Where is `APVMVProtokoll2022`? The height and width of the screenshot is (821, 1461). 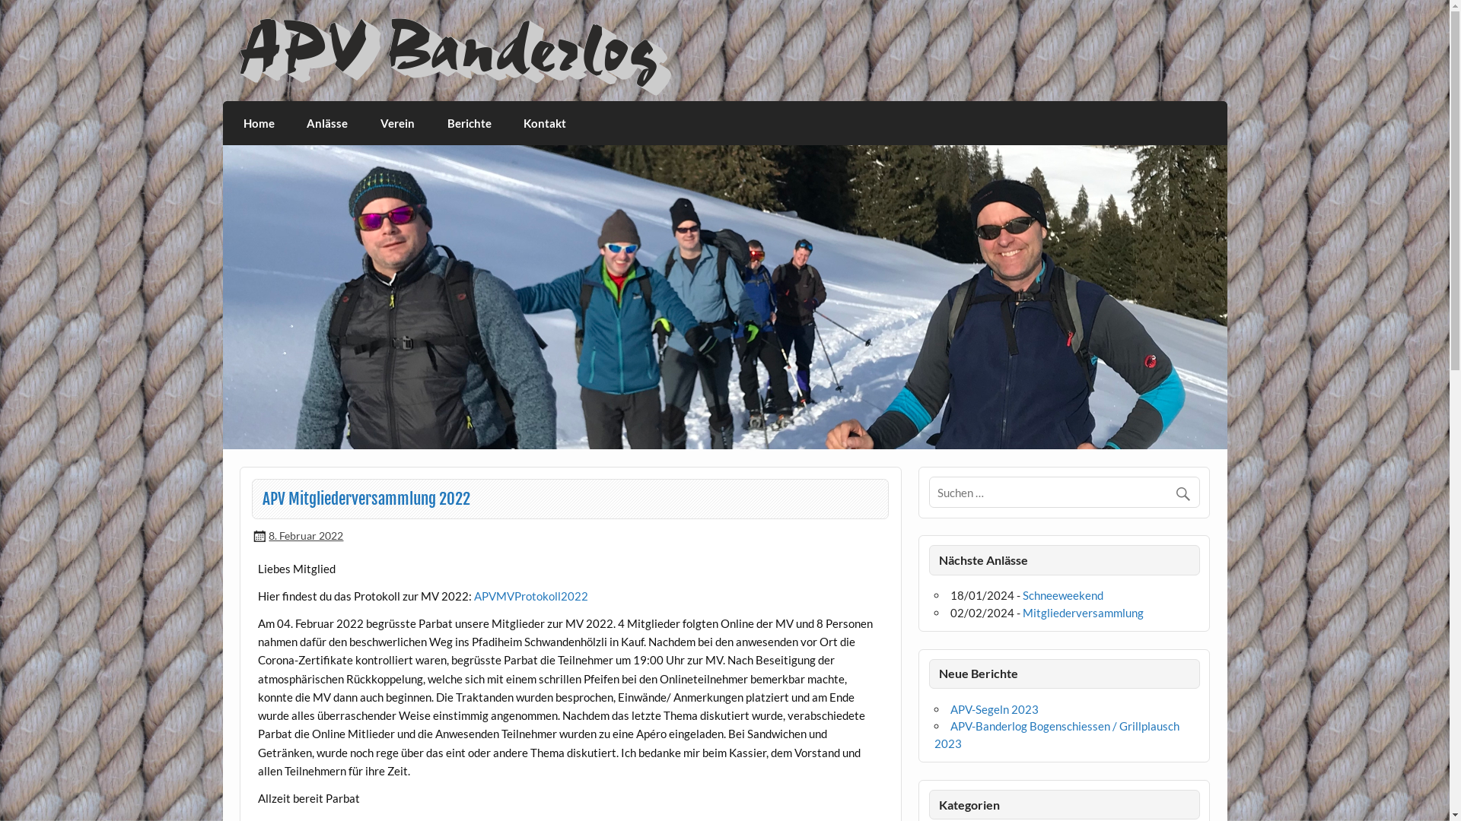 APVMVProtokoll2022 is located at coordinates (531, 596).